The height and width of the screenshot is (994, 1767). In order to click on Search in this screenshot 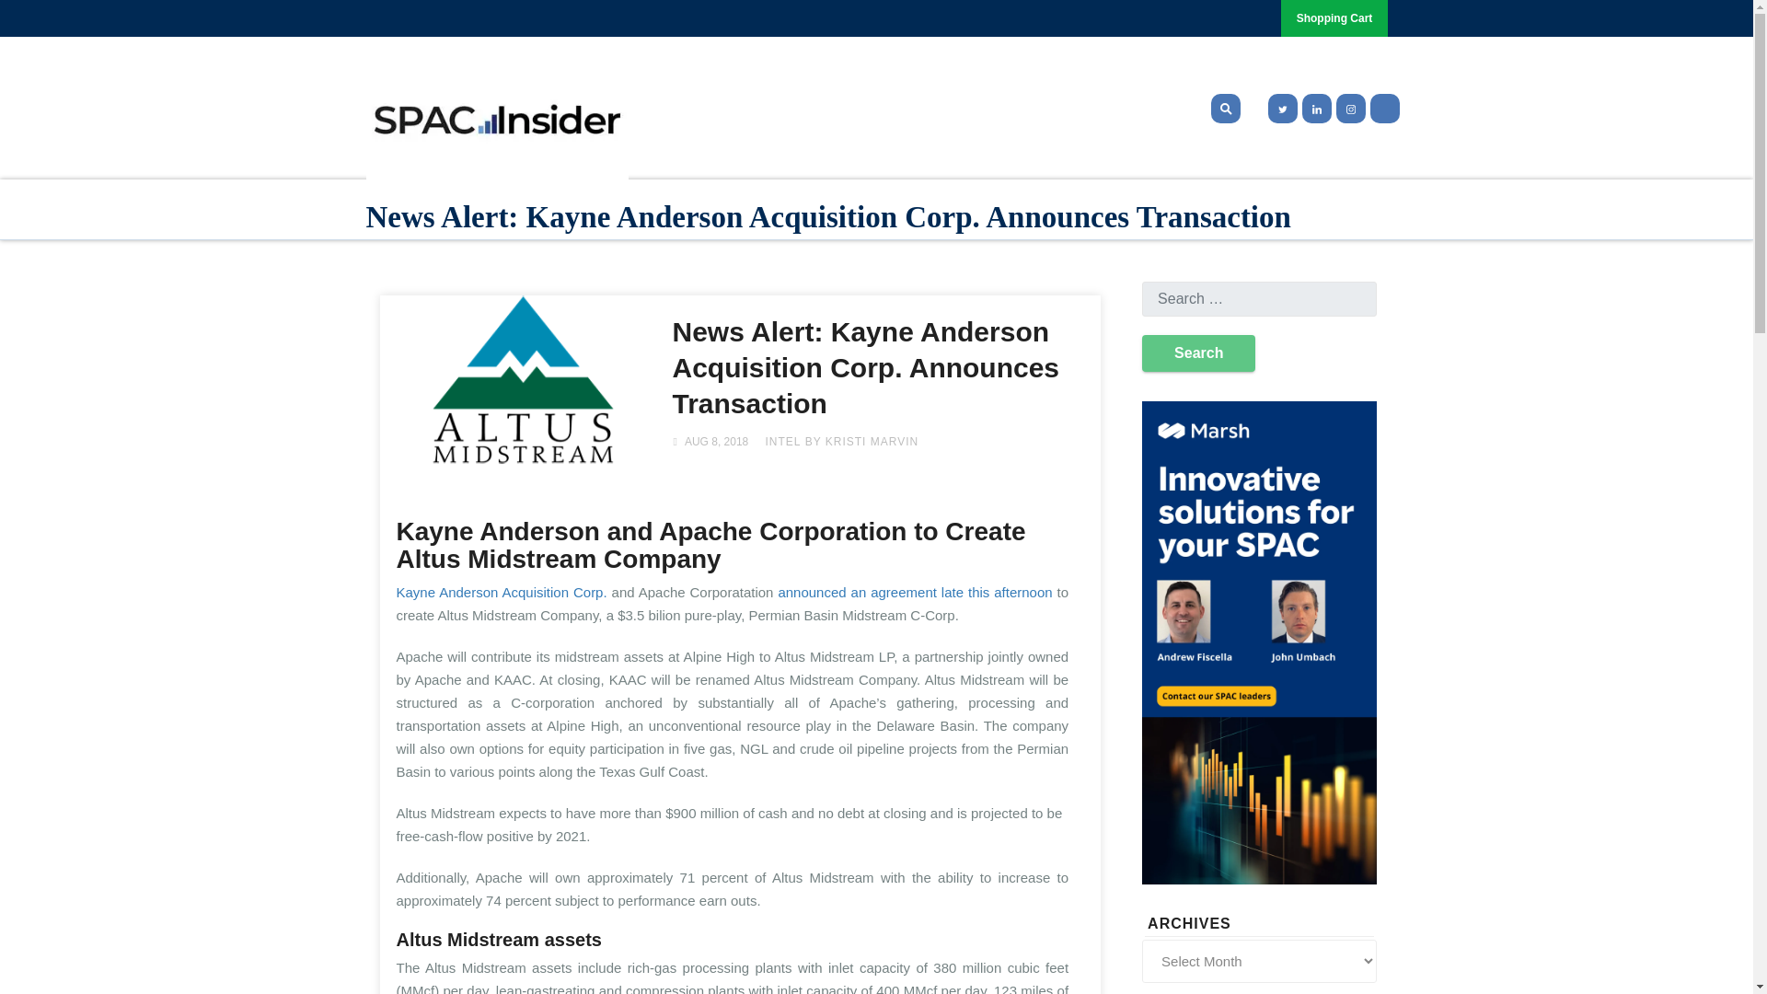, I will do `click(1198, 353)`.